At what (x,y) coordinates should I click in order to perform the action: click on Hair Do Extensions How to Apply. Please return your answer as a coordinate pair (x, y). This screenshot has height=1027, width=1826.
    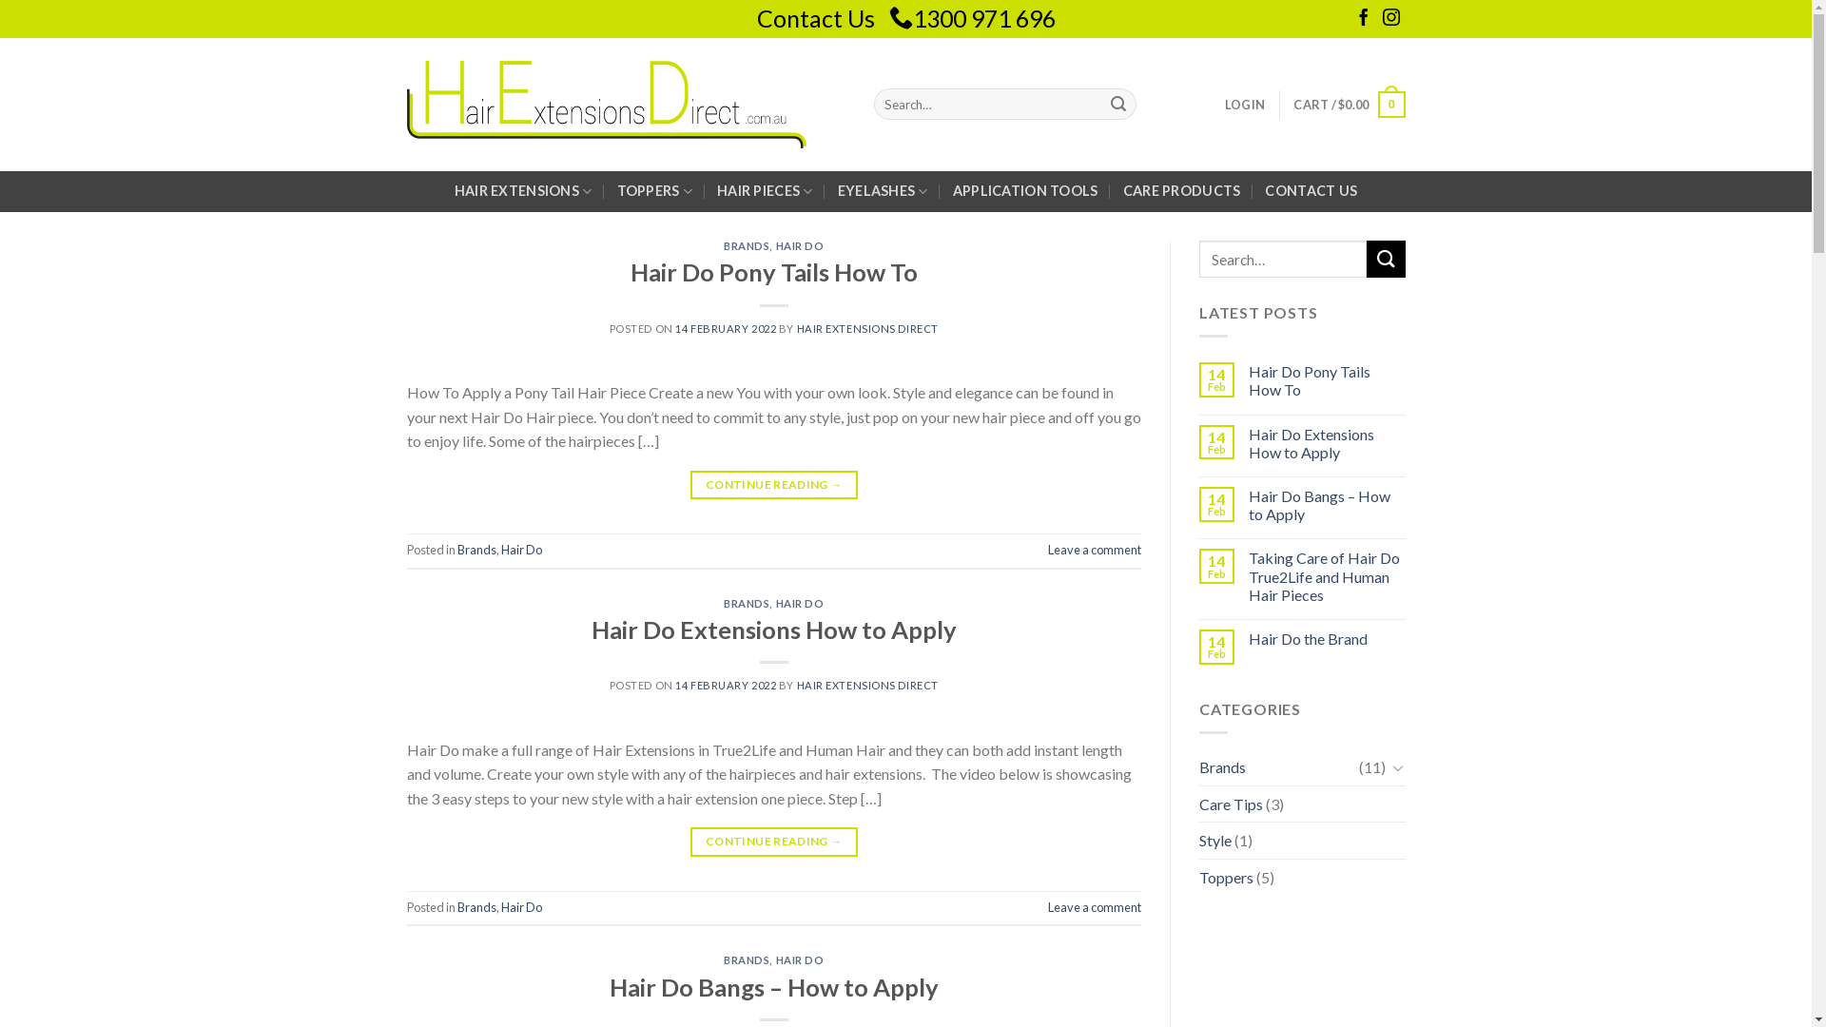
    Looking at the image, I should click on (1328, 443).